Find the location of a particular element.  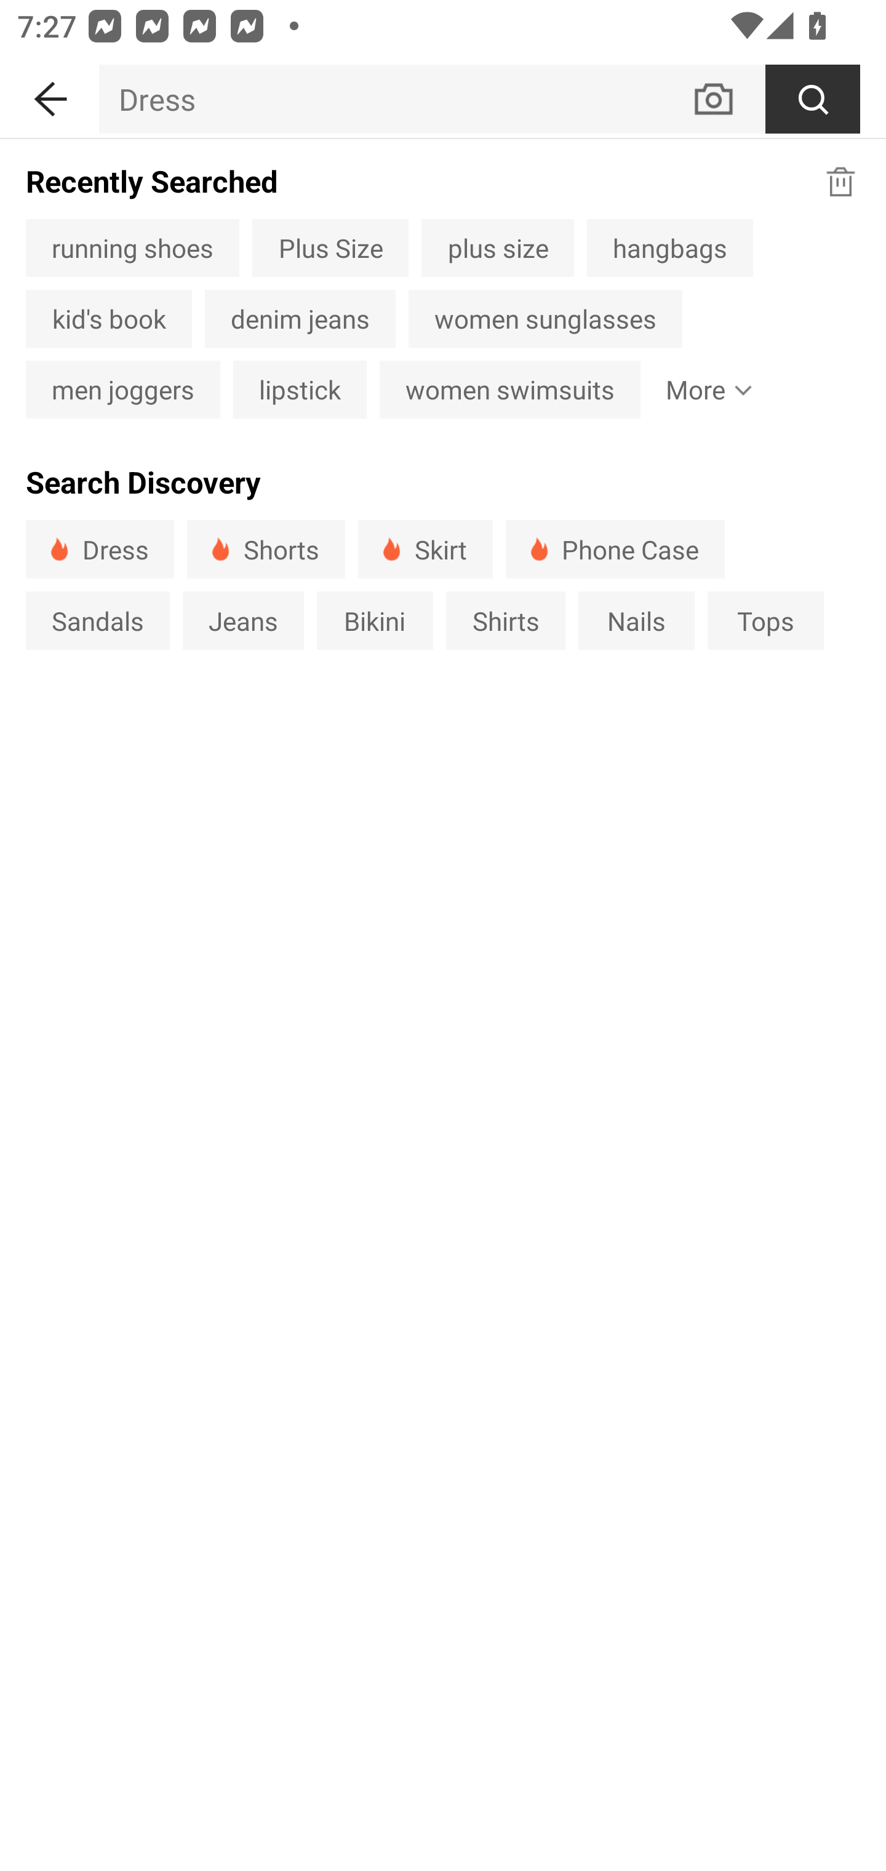

Jeans is located at coordinates (242, 620).